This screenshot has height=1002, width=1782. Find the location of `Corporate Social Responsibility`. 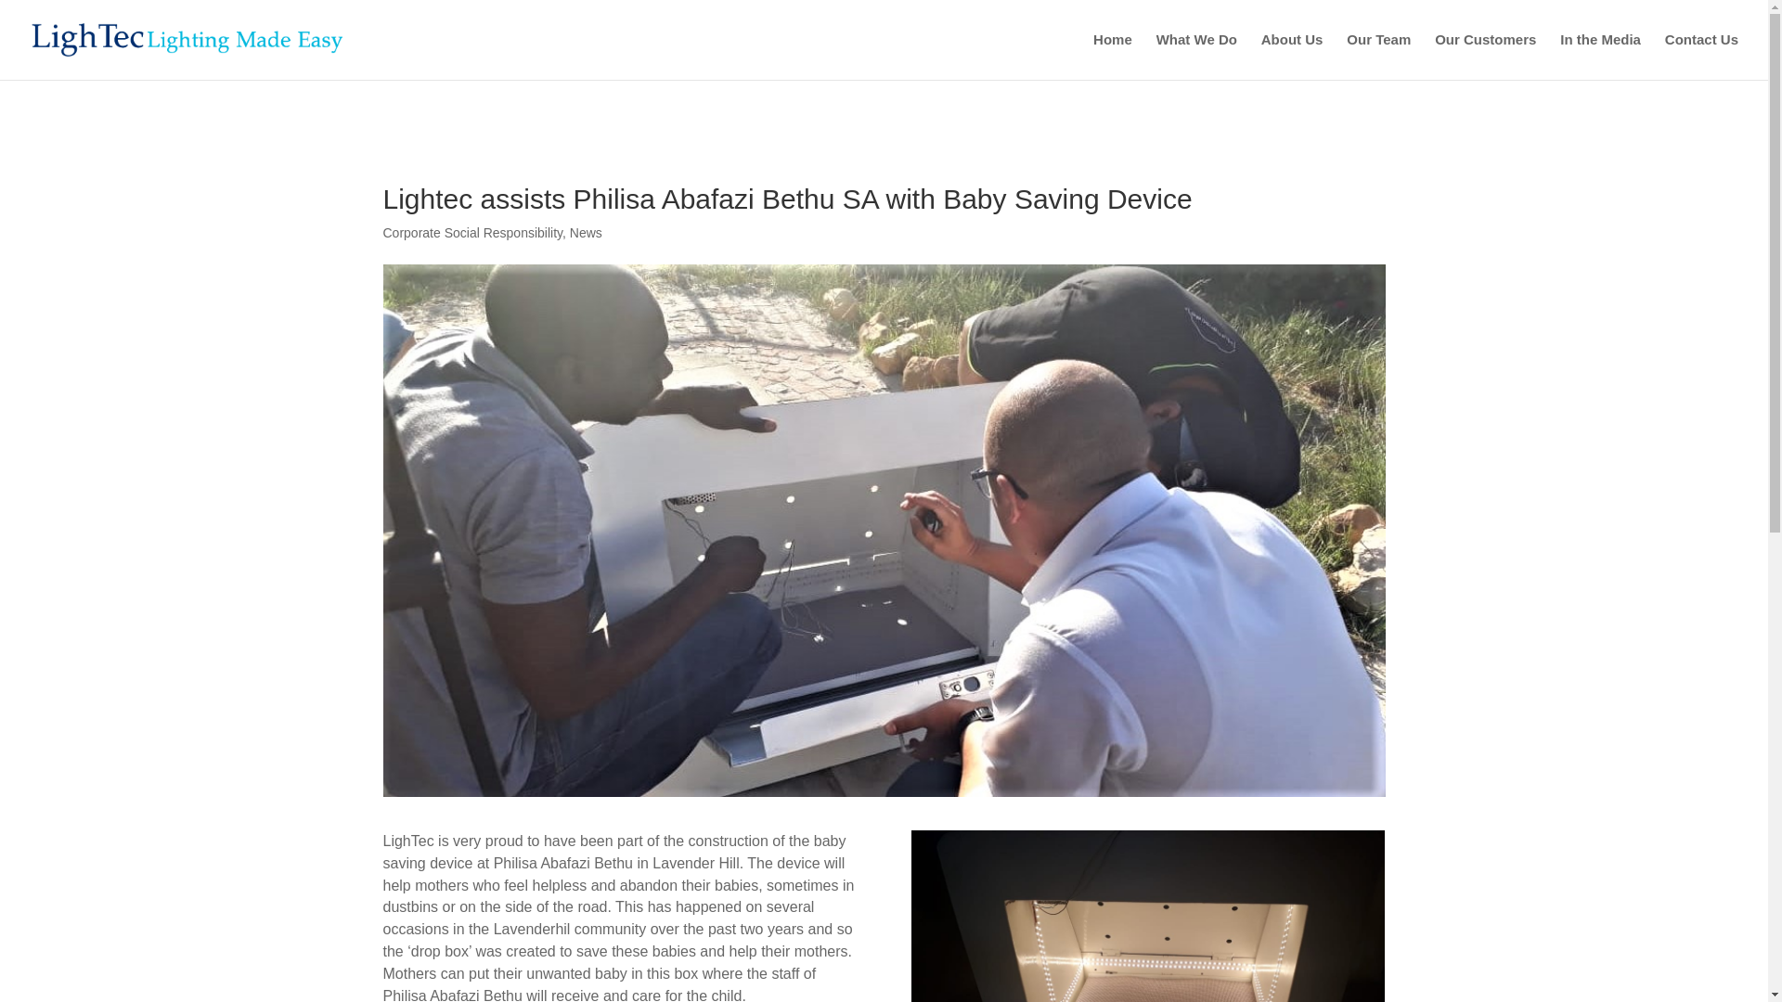

Corporate Social Responsibility is located at coordinates (472, 233).